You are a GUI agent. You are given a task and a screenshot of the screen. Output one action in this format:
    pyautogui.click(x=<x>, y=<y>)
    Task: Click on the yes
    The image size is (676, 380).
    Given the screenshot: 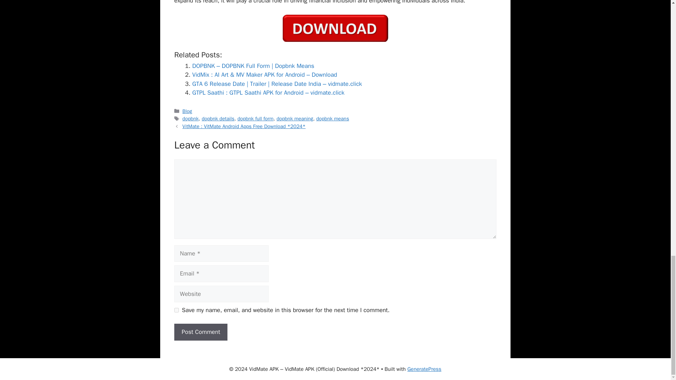 What is the action you would take?
    pyautogui.click(x=177, y=310)
    